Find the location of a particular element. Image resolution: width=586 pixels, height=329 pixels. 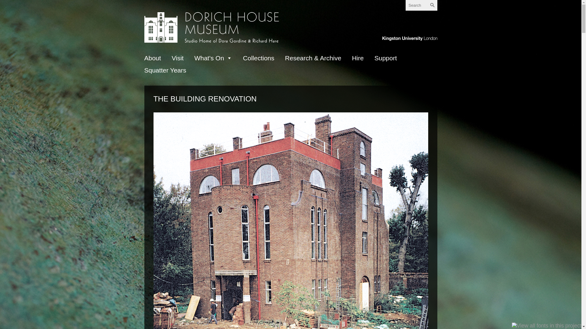

About is located at coordinates (152, 58).